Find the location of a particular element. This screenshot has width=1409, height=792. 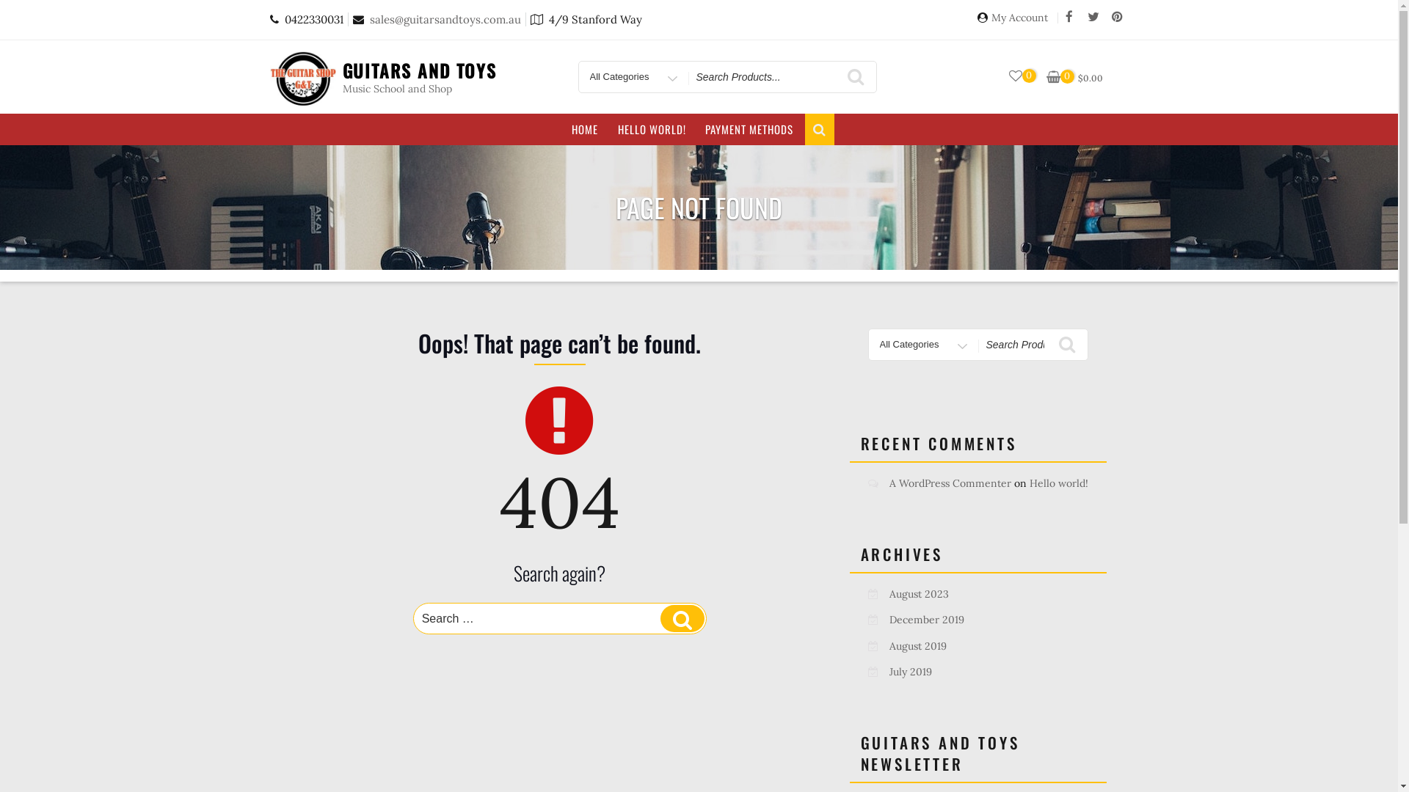

Facebook is located at coordinates (1068, 18).